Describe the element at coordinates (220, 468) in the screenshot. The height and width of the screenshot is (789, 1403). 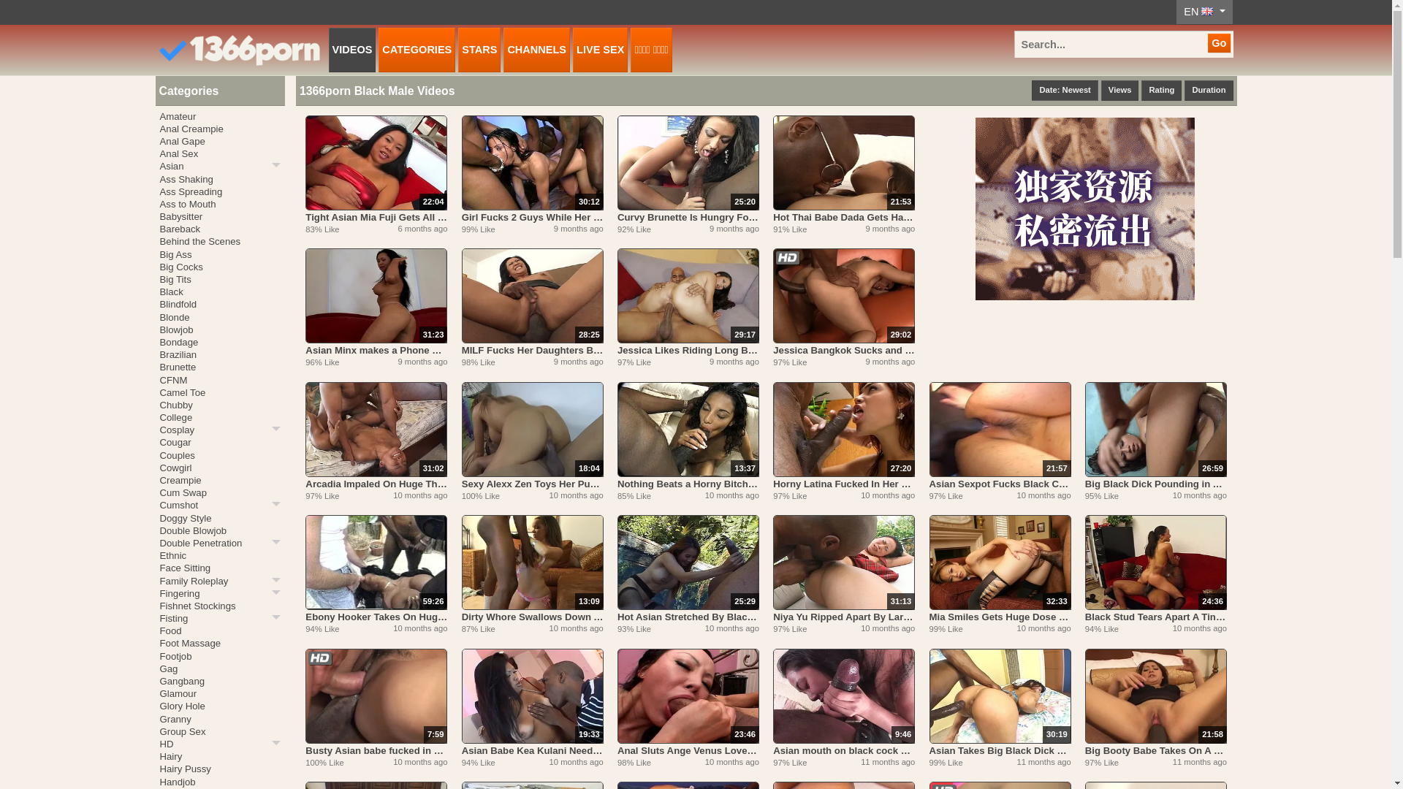
I see `Cowgirl` at that location.